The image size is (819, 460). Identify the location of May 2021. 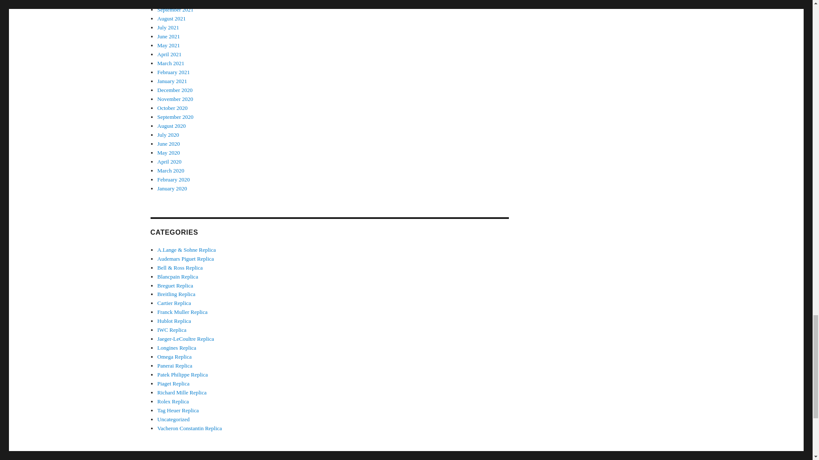
(168, 45).